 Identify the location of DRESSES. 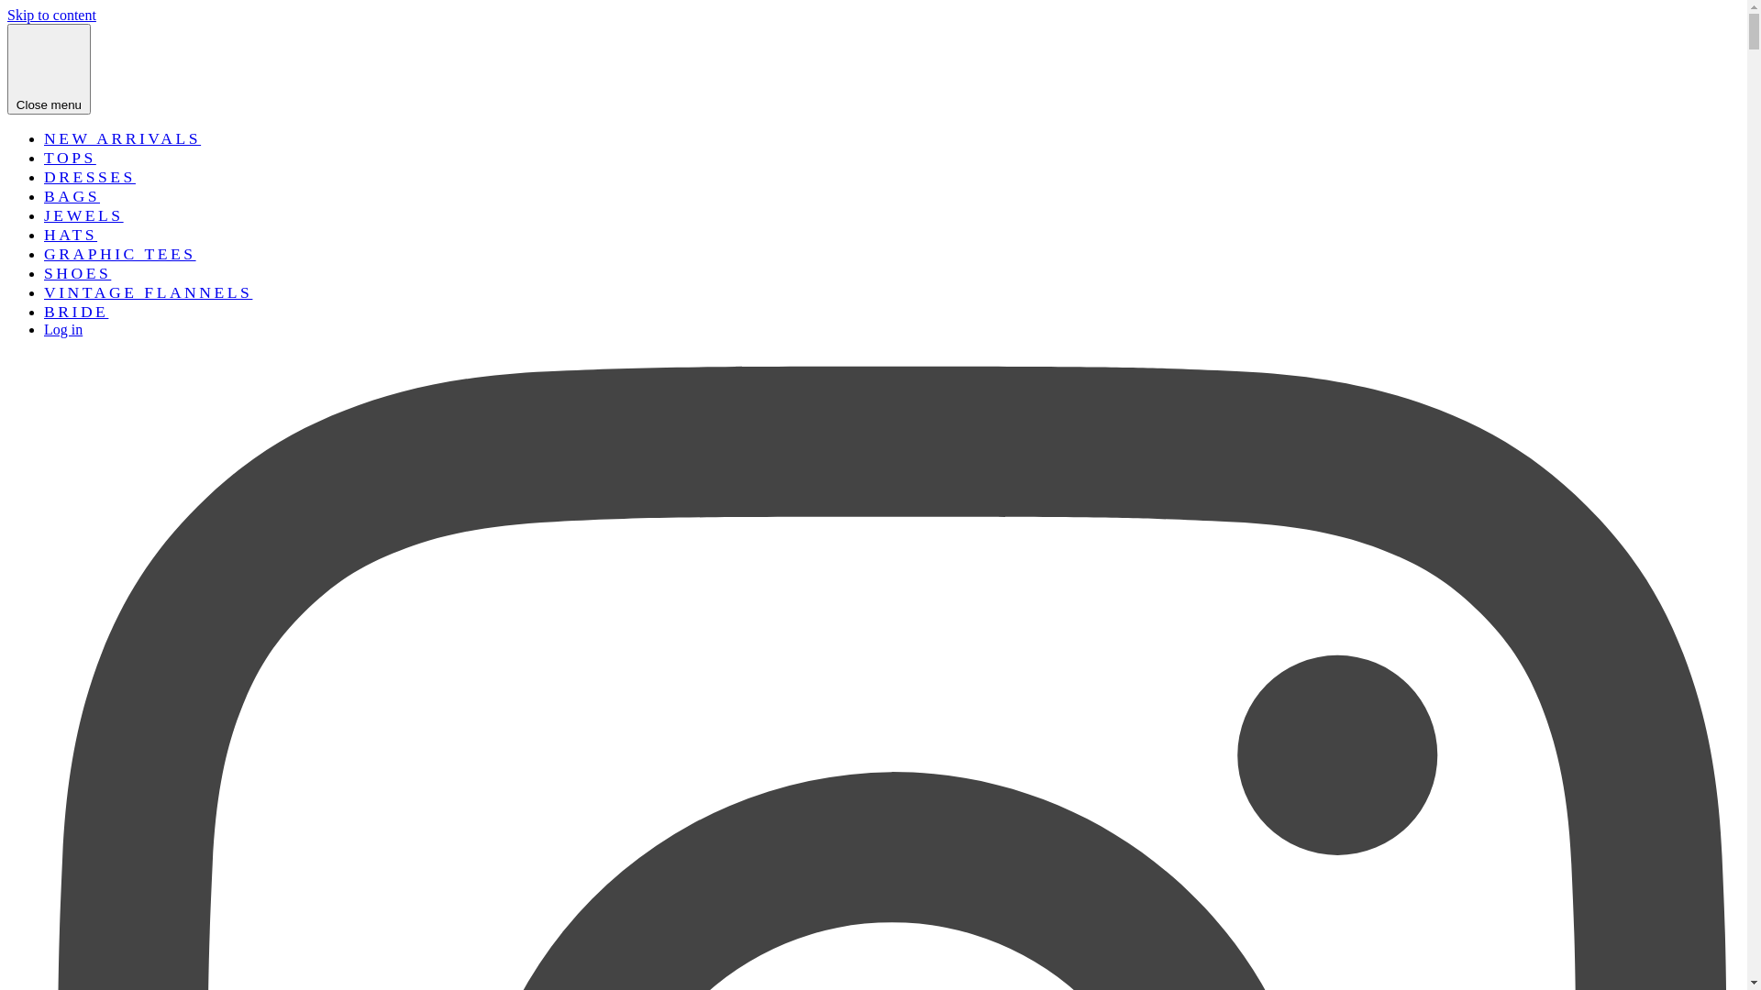
(90, 177).